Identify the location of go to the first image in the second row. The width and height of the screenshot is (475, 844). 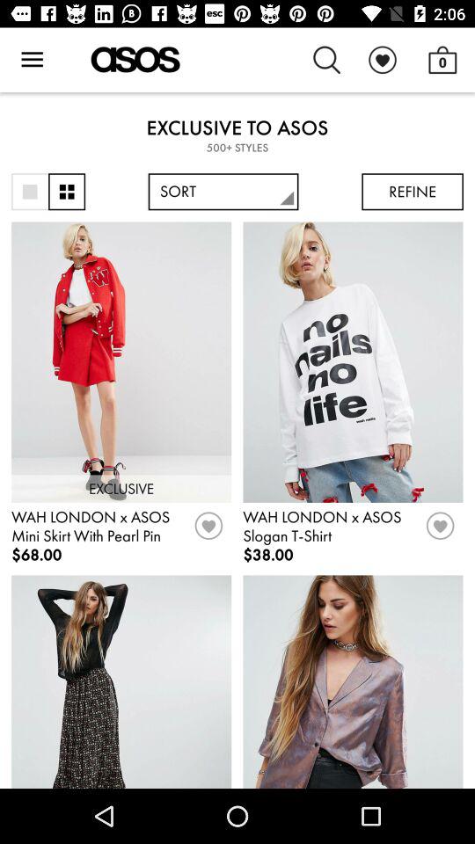
(121, 680).